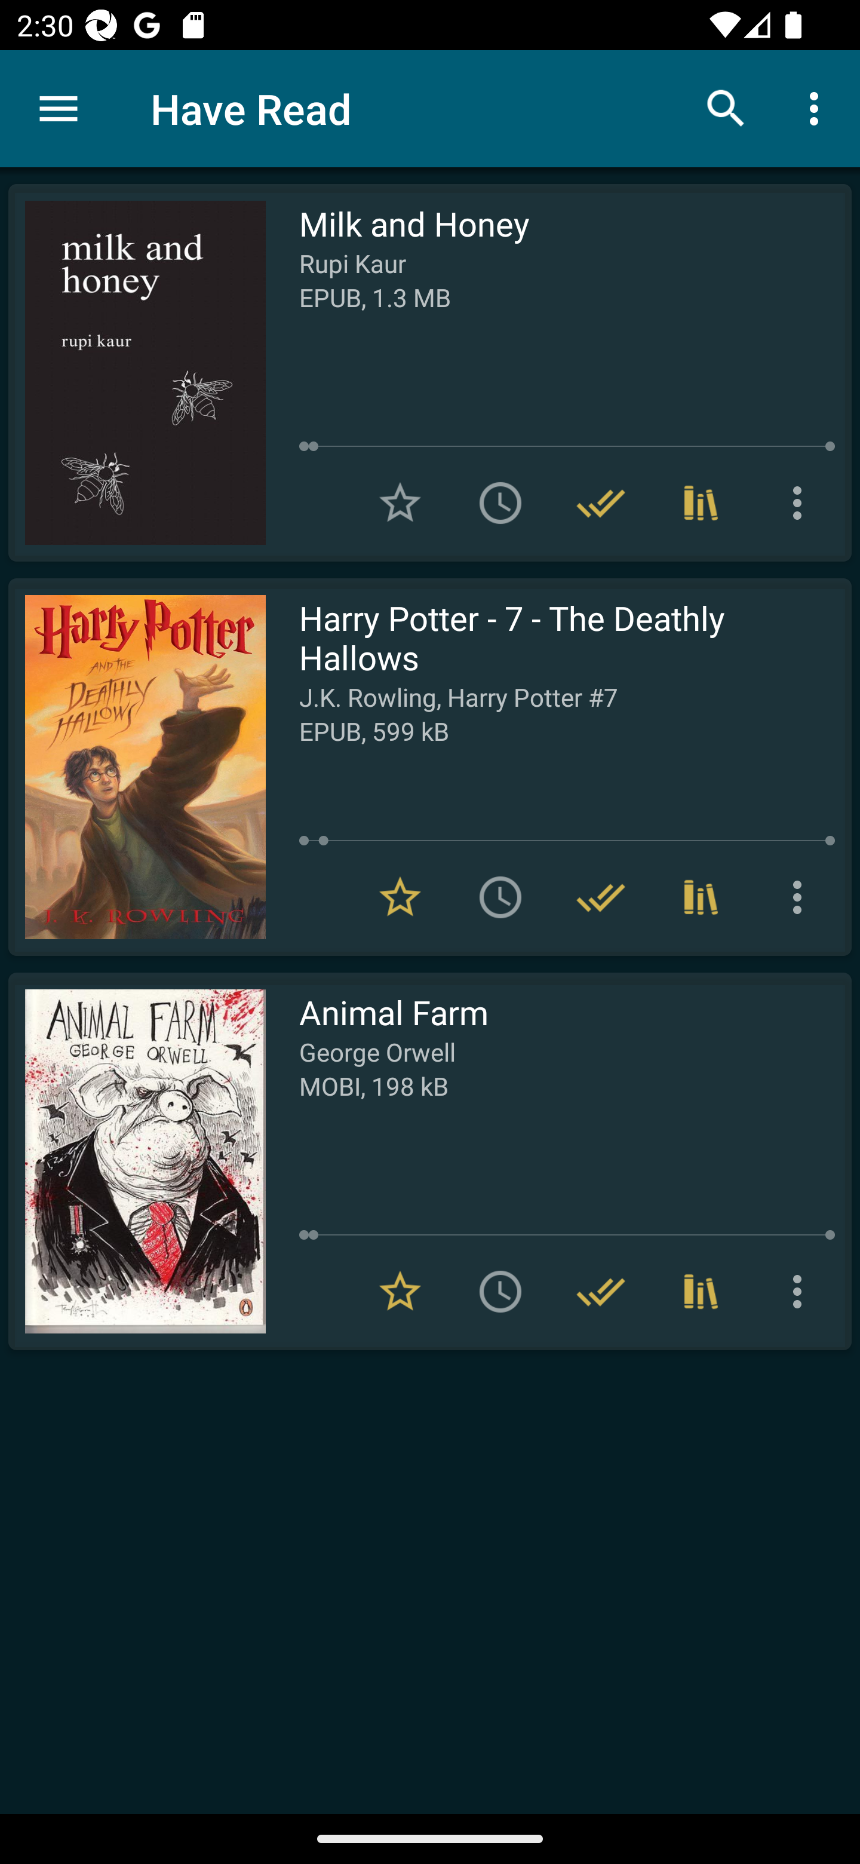  Describe the element at coordinates (818, 108) in the screenshot. I see `More options` at that location.